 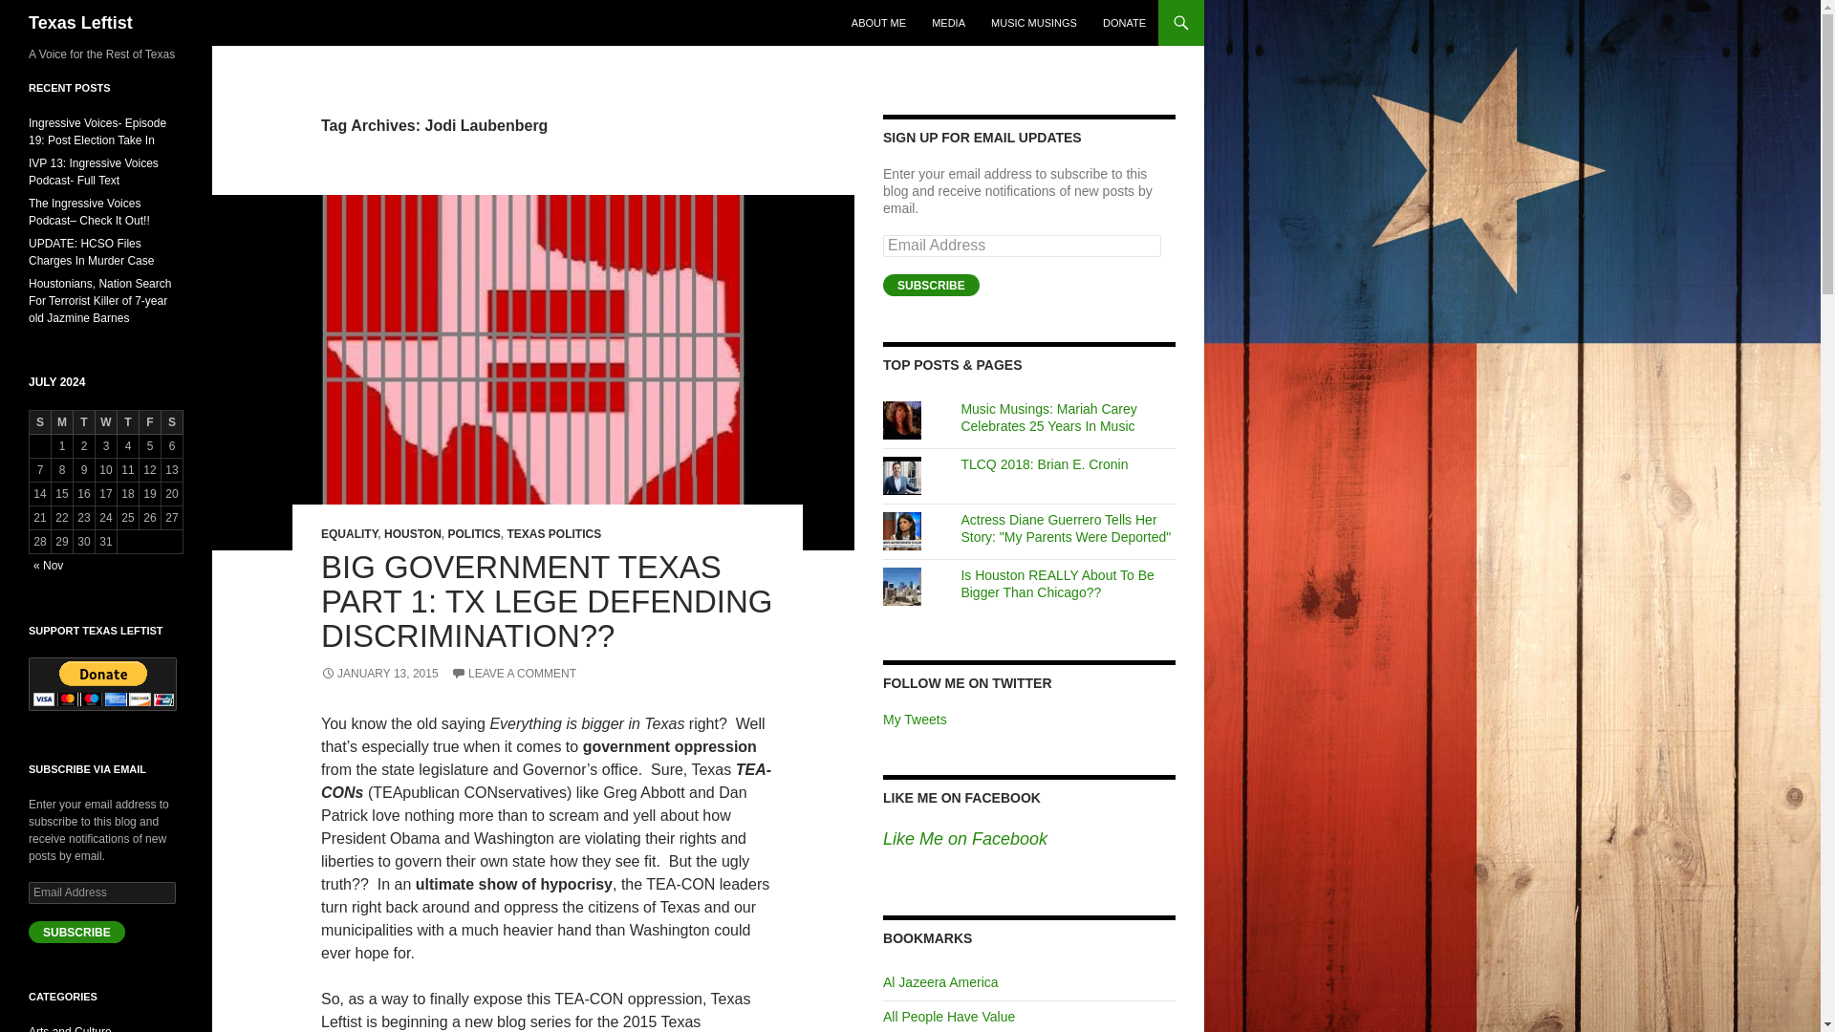 What do you see at coordinates (413, 533) in the screenshot?
I see `HOUSTON` at bounding box center [413, 533].